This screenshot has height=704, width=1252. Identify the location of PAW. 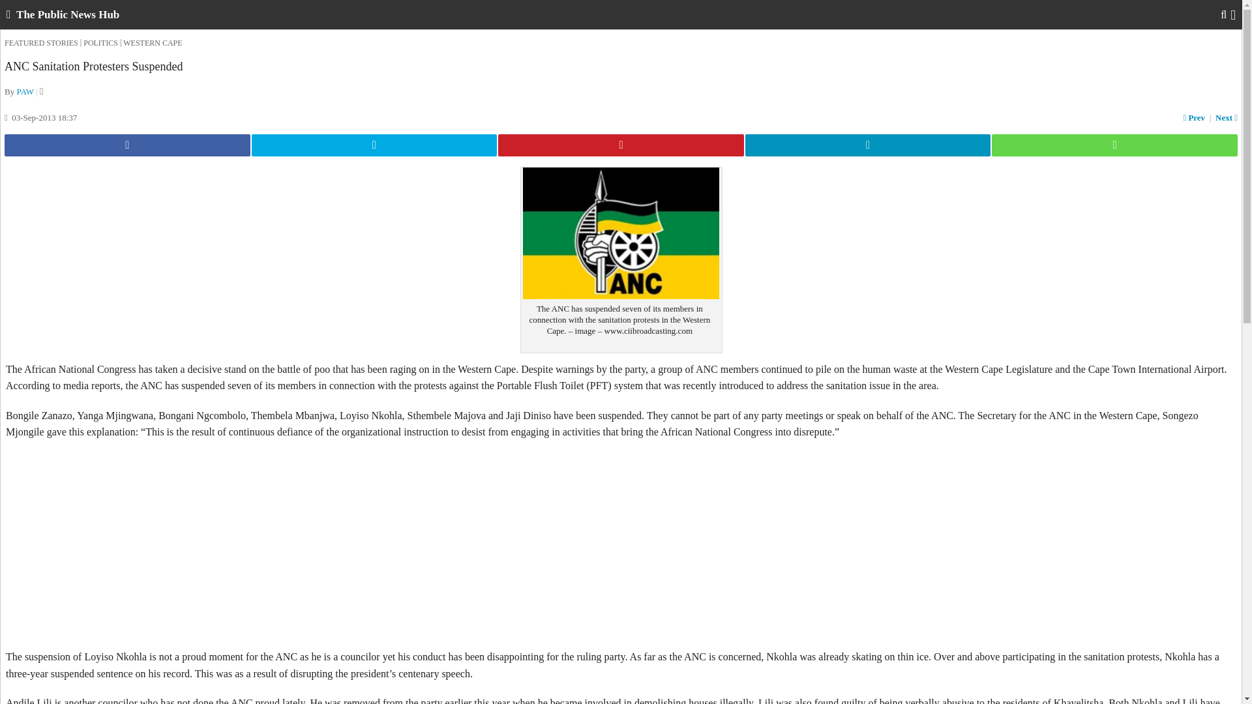
(25, 91).